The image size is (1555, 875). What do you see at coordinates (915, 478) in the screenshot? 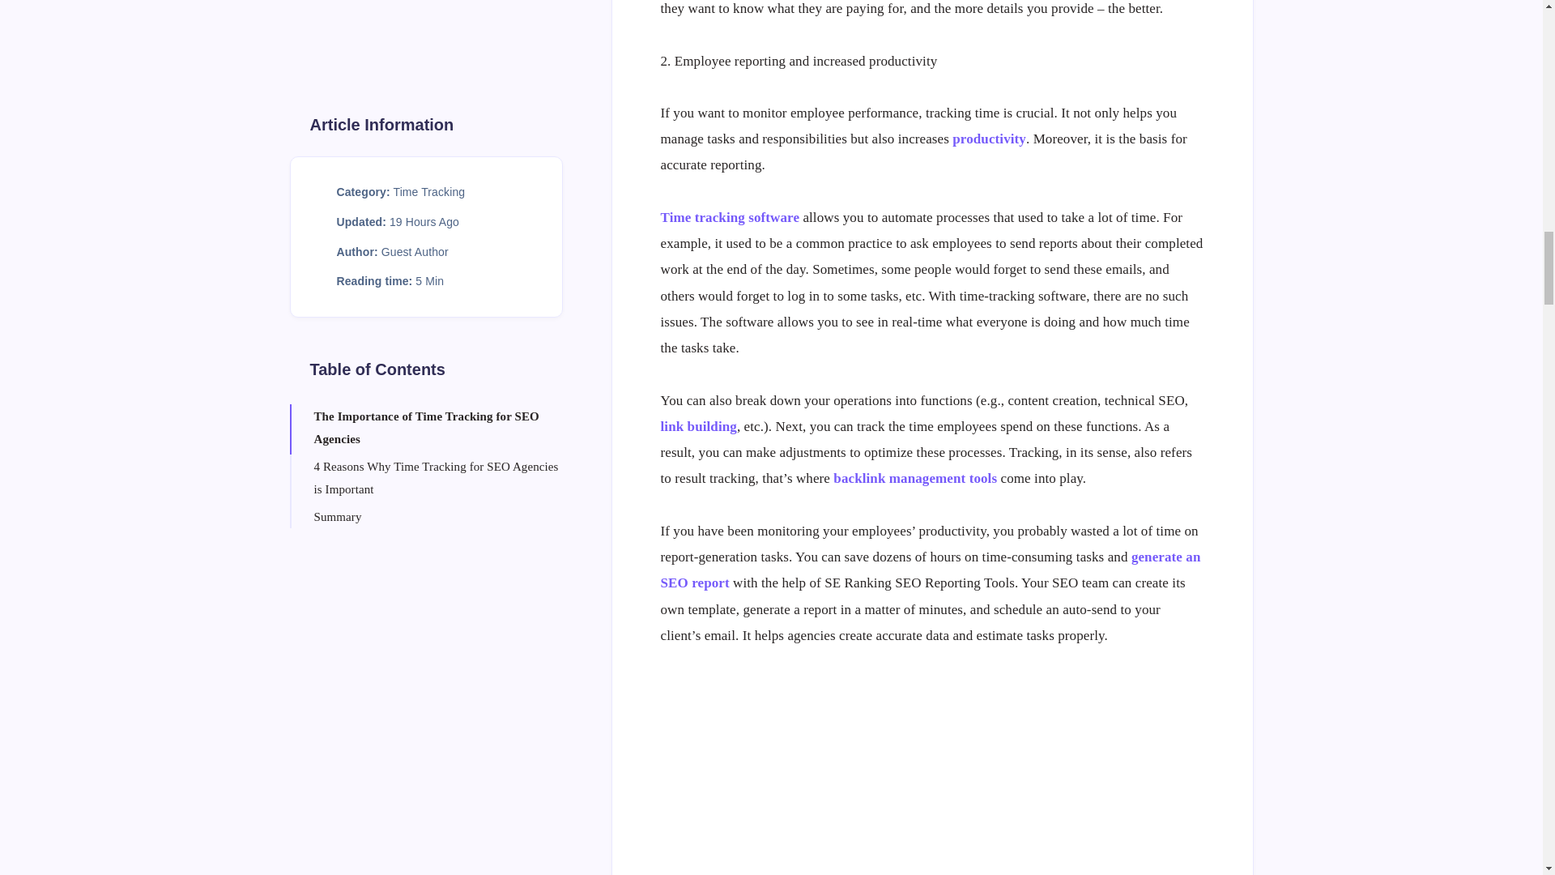
I see `backlink management tools` at bounding box center [915, 478].